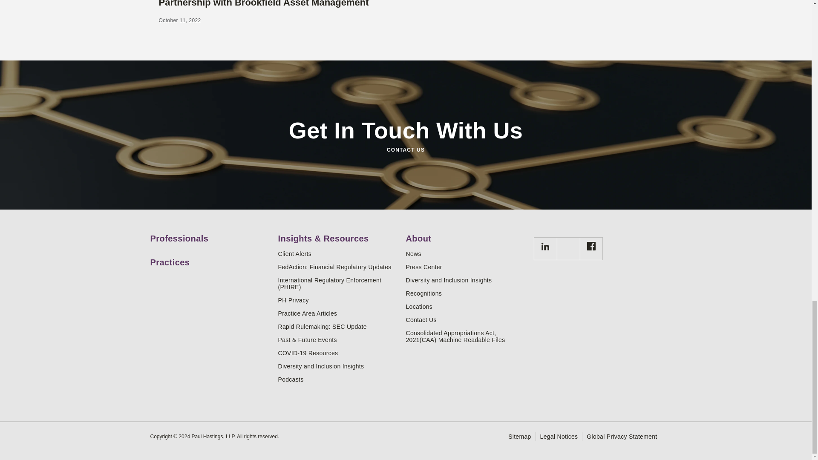 This screenshot has width=818, height=460. Describe the element at coordinates (338, 353) in the screenshot. I see `COVID-19 Resources` at that location.